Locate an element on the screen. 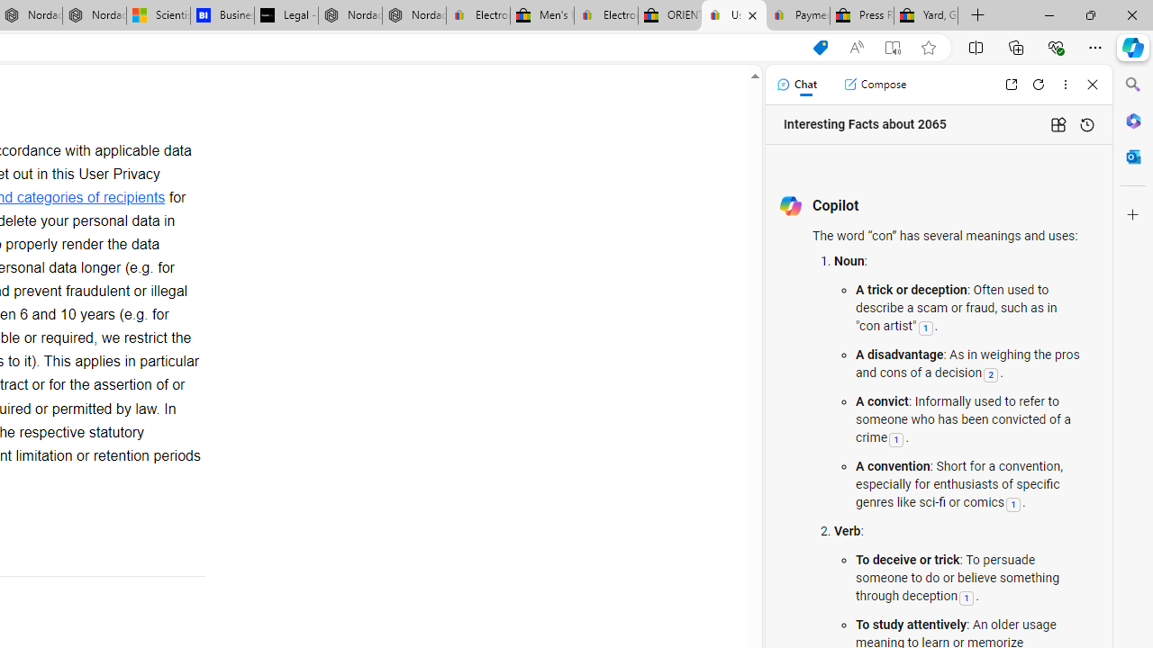  Enter Immersive Reader (F9) is located at coordinates (893, 48).